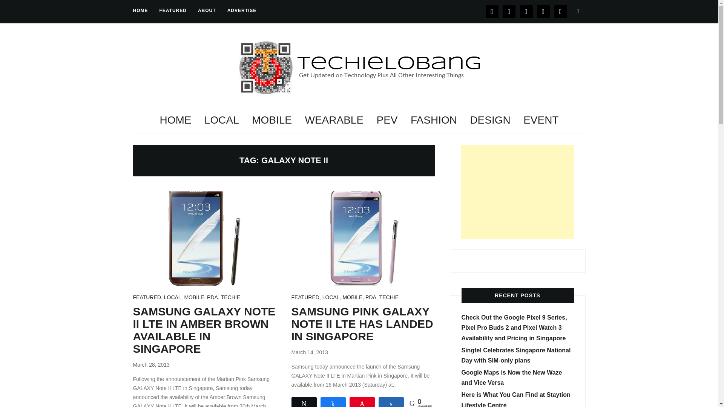 The width and height of the screenshot is (724, 407). I want to click on ADVERTISE, so click(242, 11).